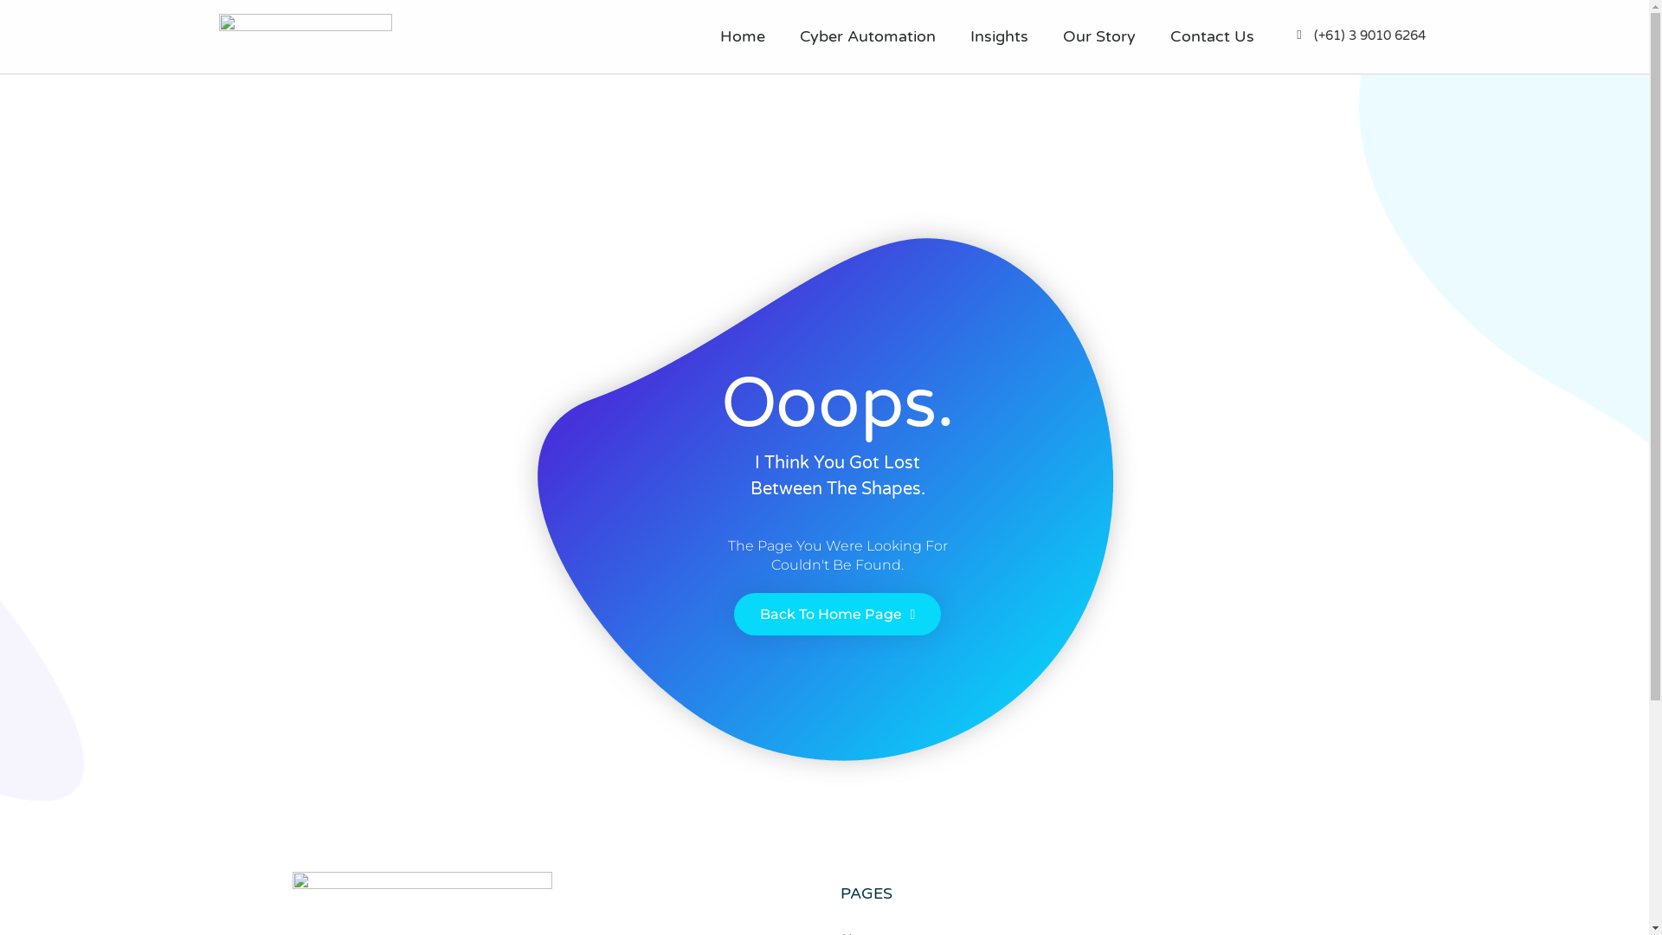  What do you see at coordinates (838, 615) in the screenshot?
I see `Back To Home Page` at bounding box center [838, 615].